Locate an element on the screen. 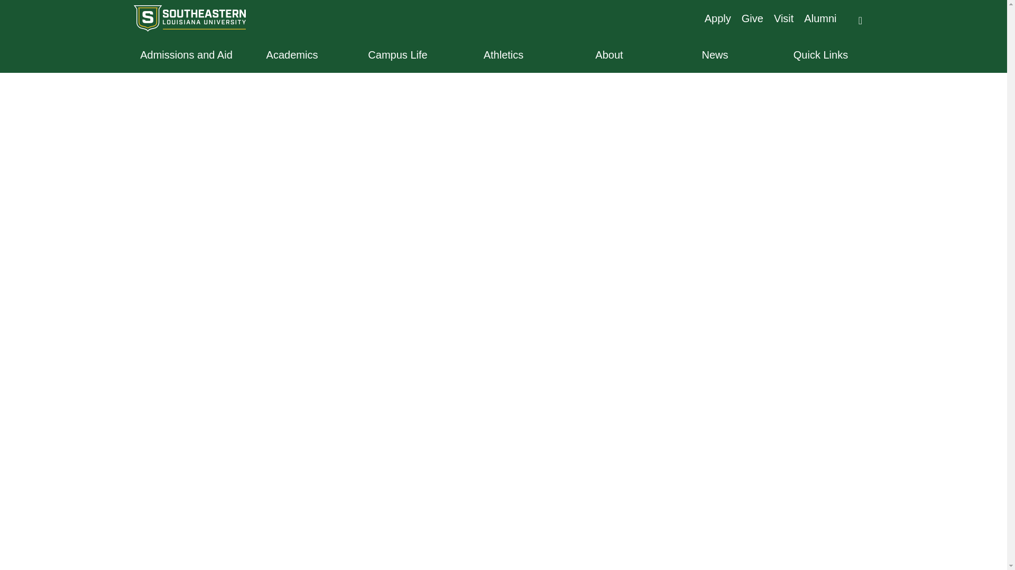 This screenshot has width=1015, height=570. Give is located at coordinates (752, 18).